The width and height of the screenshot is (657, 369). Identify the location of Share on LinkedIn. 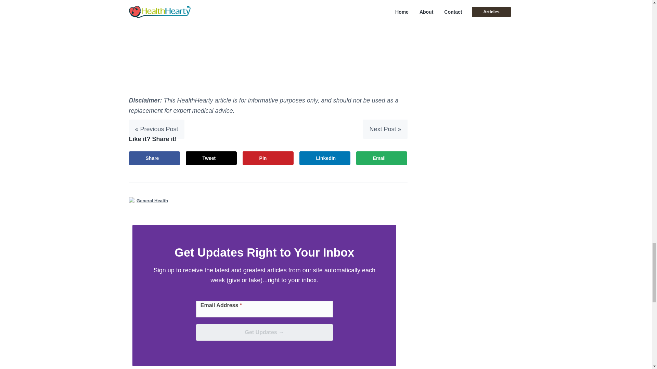
(325, 158).